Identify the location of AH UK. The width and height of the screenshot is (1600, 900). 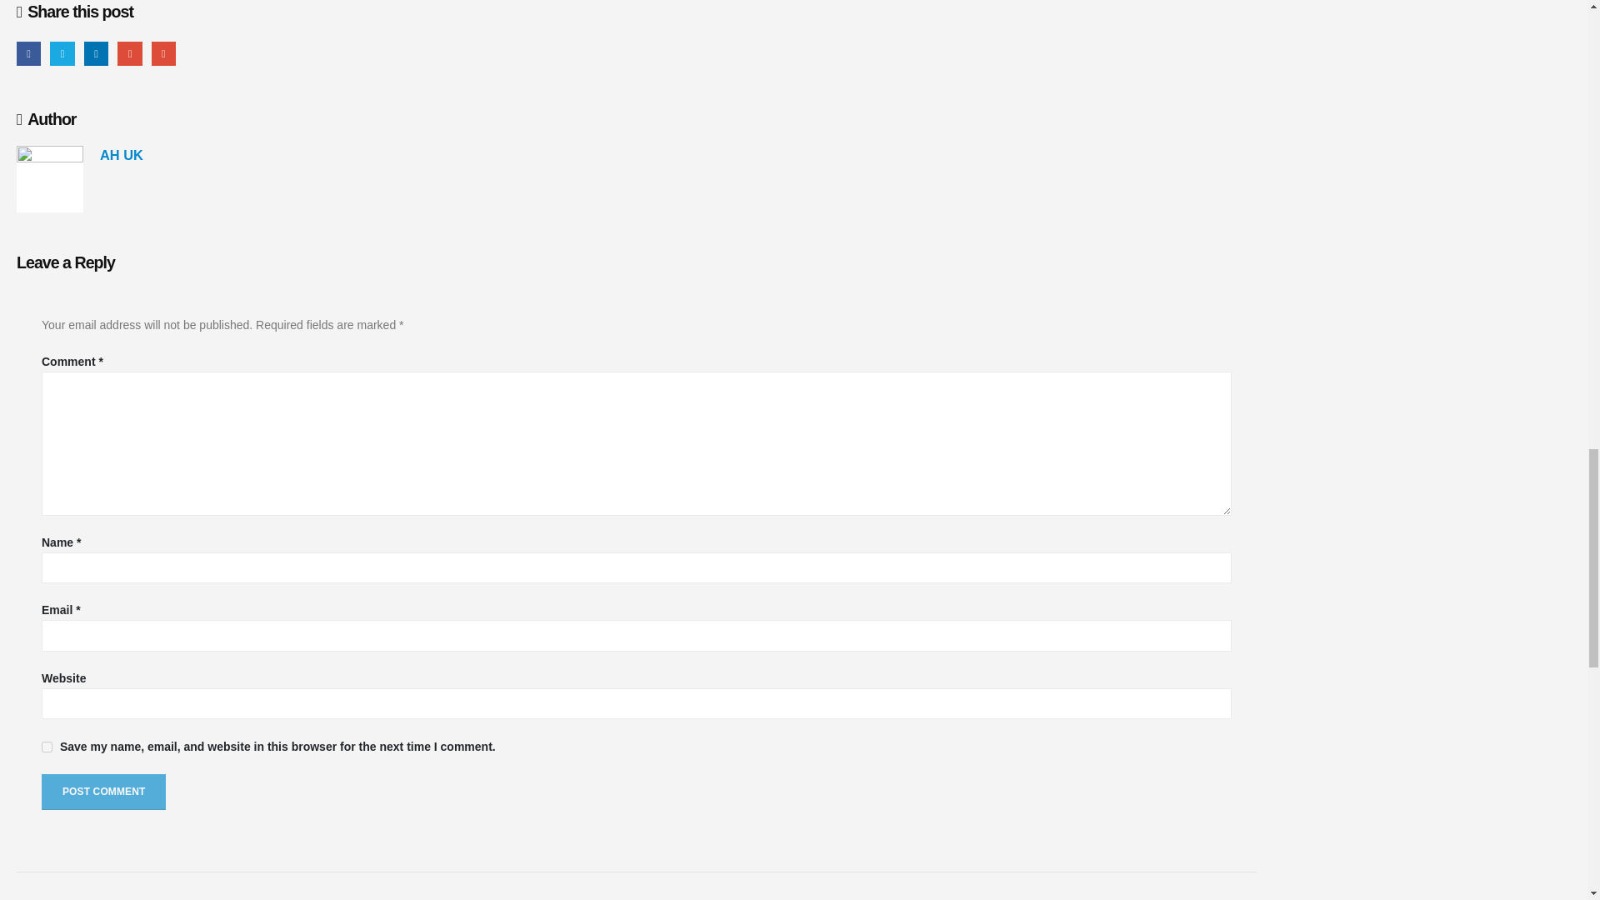
(122, 155).